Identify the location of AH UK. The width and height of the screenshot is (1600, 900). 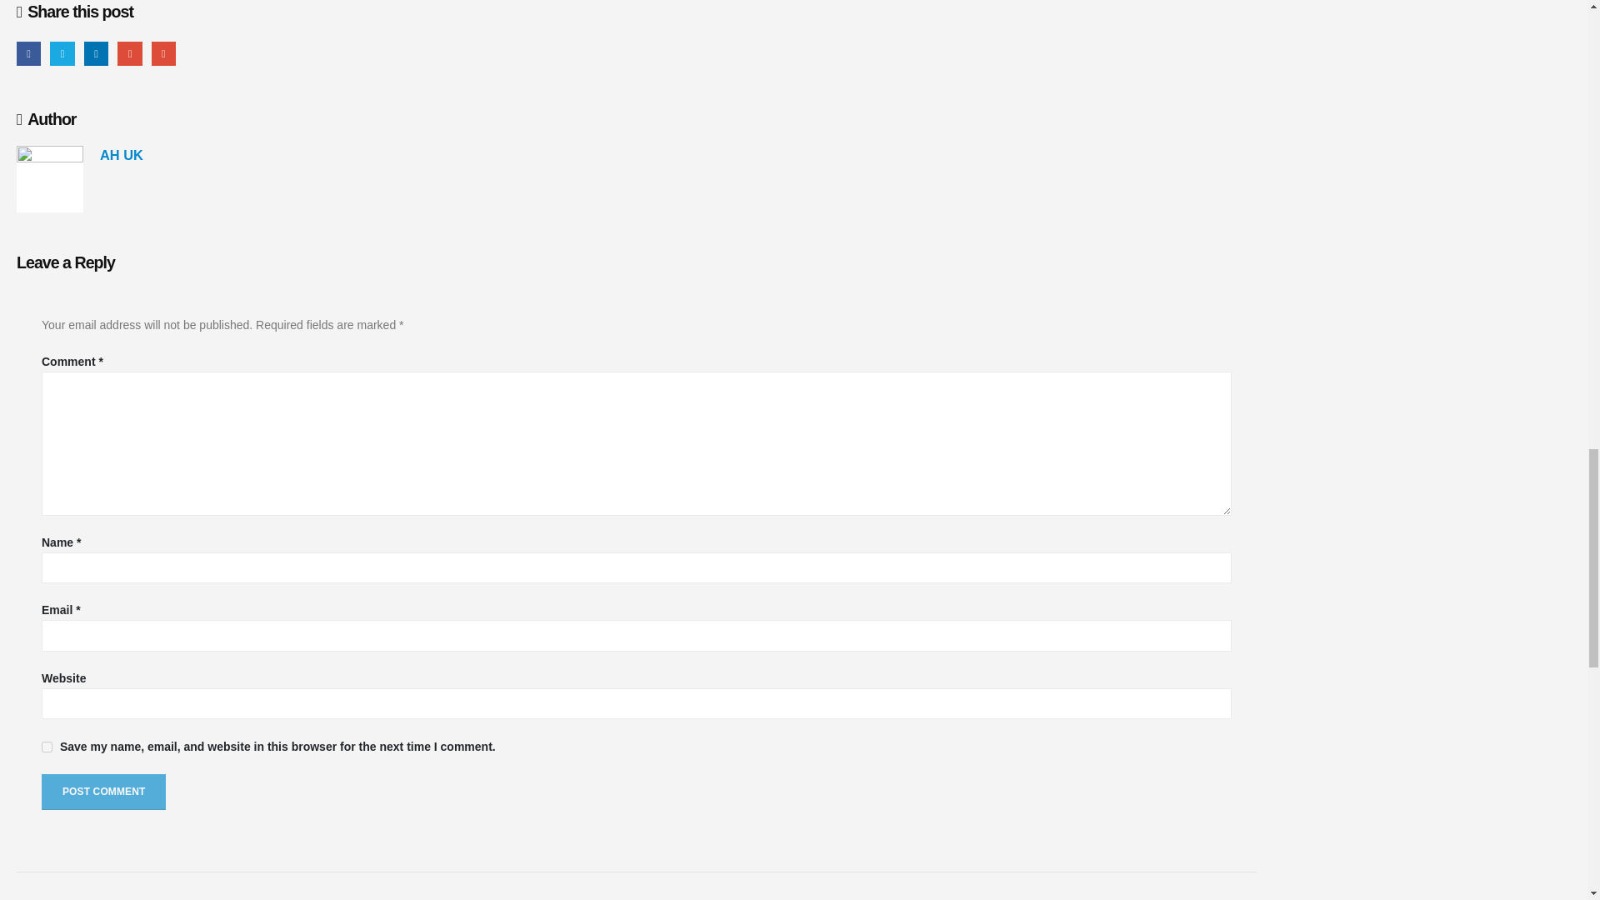
(122, 155).